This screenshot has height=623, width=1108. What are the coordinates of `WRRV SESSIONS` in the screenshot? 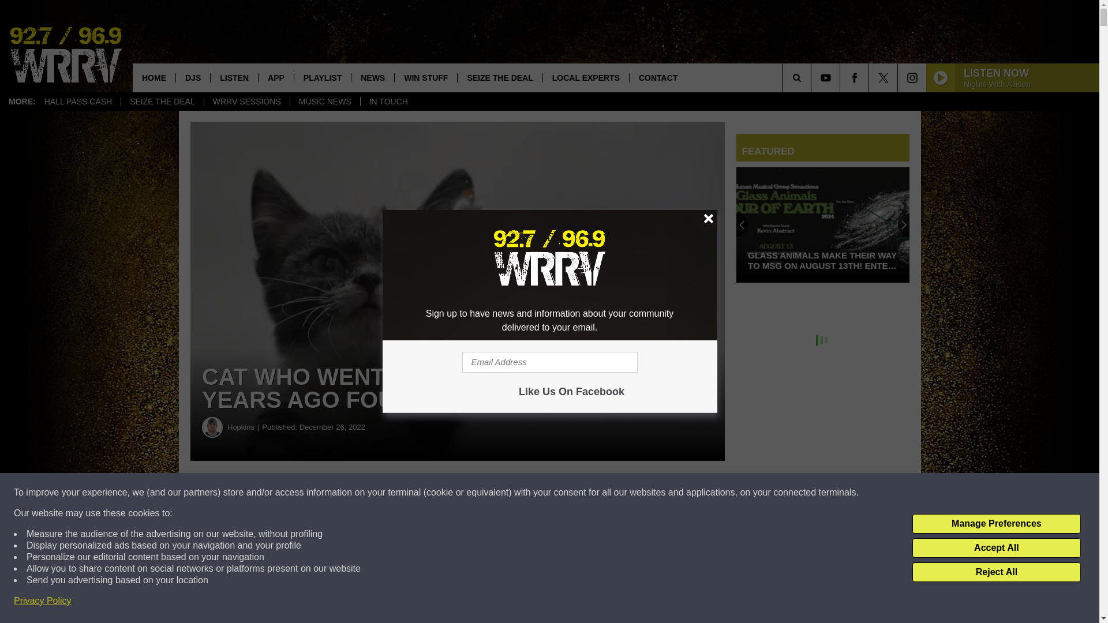 It's located at (246, 102).